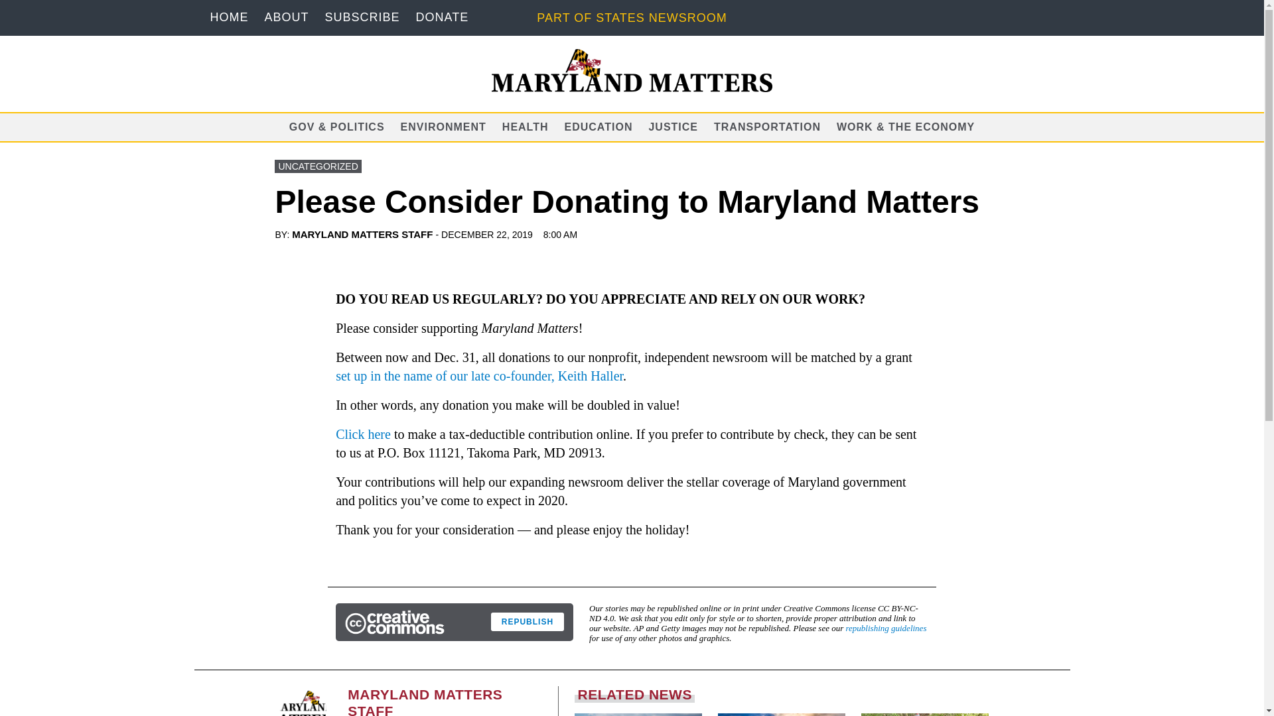 This screenshot has height=716, width=1274. What do you see at coordinates (362, 233) in the screenshot?
I see `Posts by Maryland Matters Staff` at bounding box center [362, 233].